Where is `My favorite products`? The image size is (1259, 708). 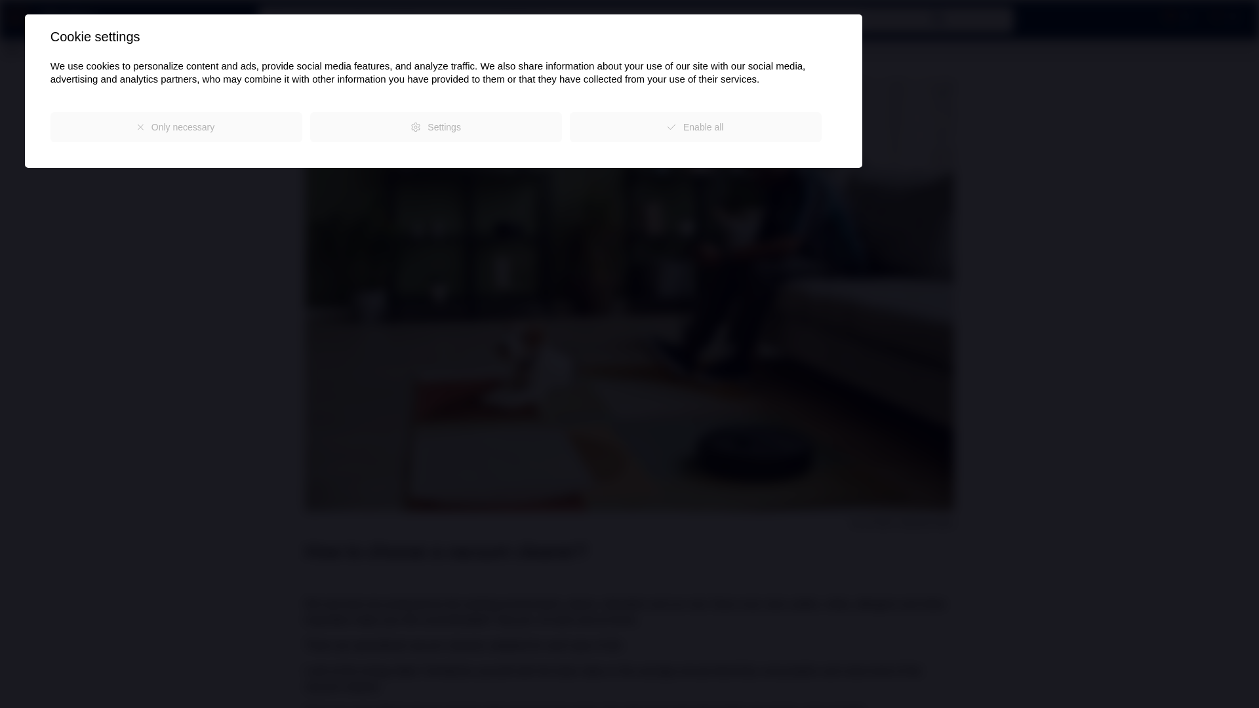 My favorite products is located at coordinates (1222, 17).